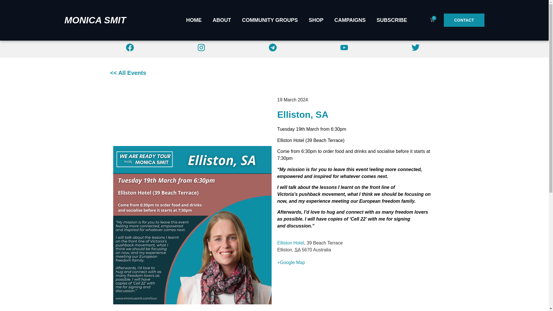 This screenshot has width=553, height=311. I want to click on CAMPAIGNS, so click(350, 20).